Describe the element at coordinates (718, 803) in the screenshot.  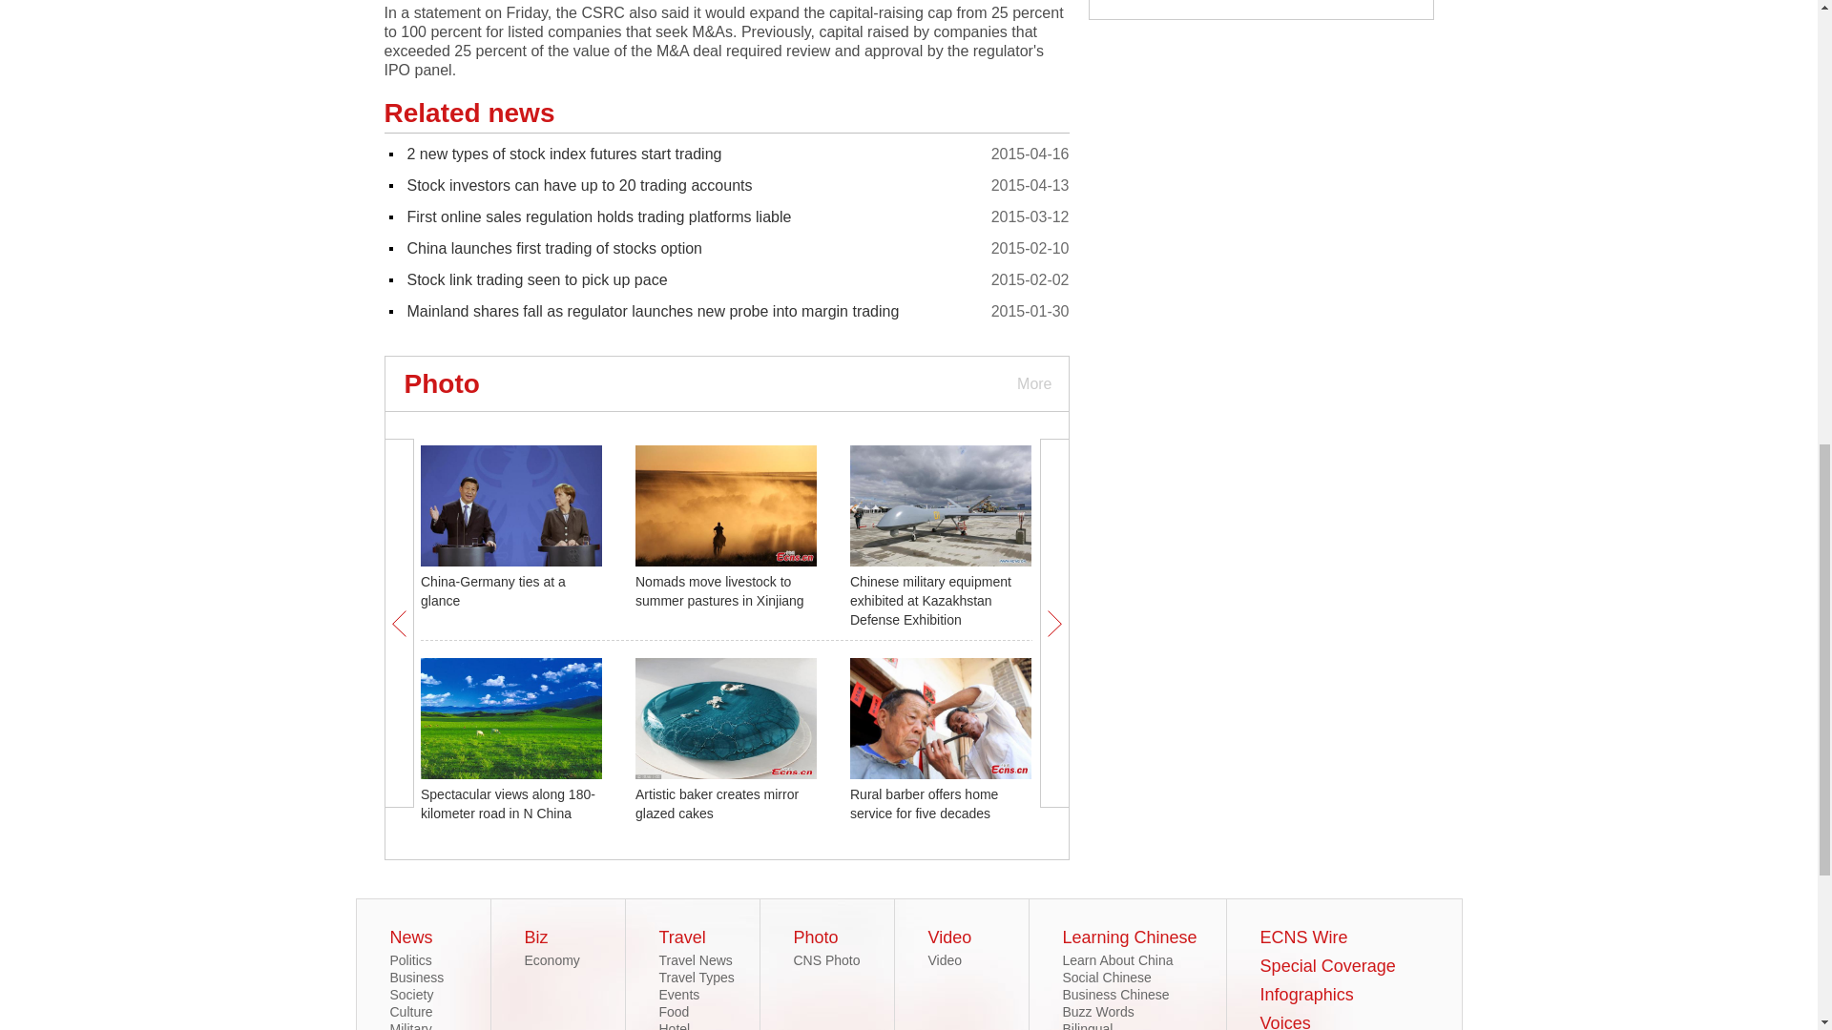
I see `Artistic baker creates mirror glazed cakes` at that location.